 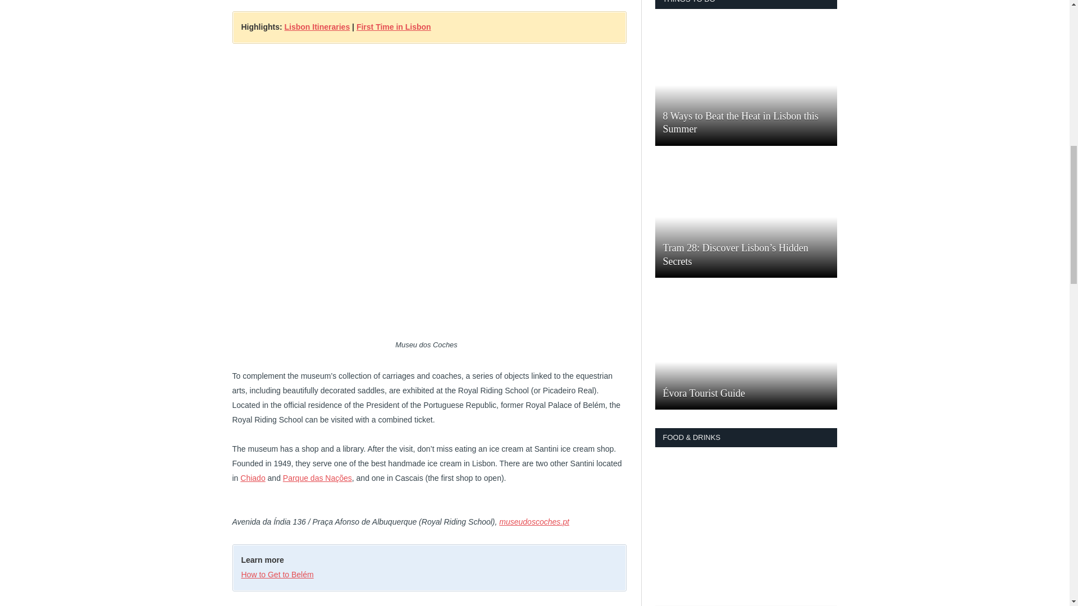 What do you see at coordinates (394, 27) in the screenshot?
I see `First Time in Lisbon` at bounding box center [394, 27].